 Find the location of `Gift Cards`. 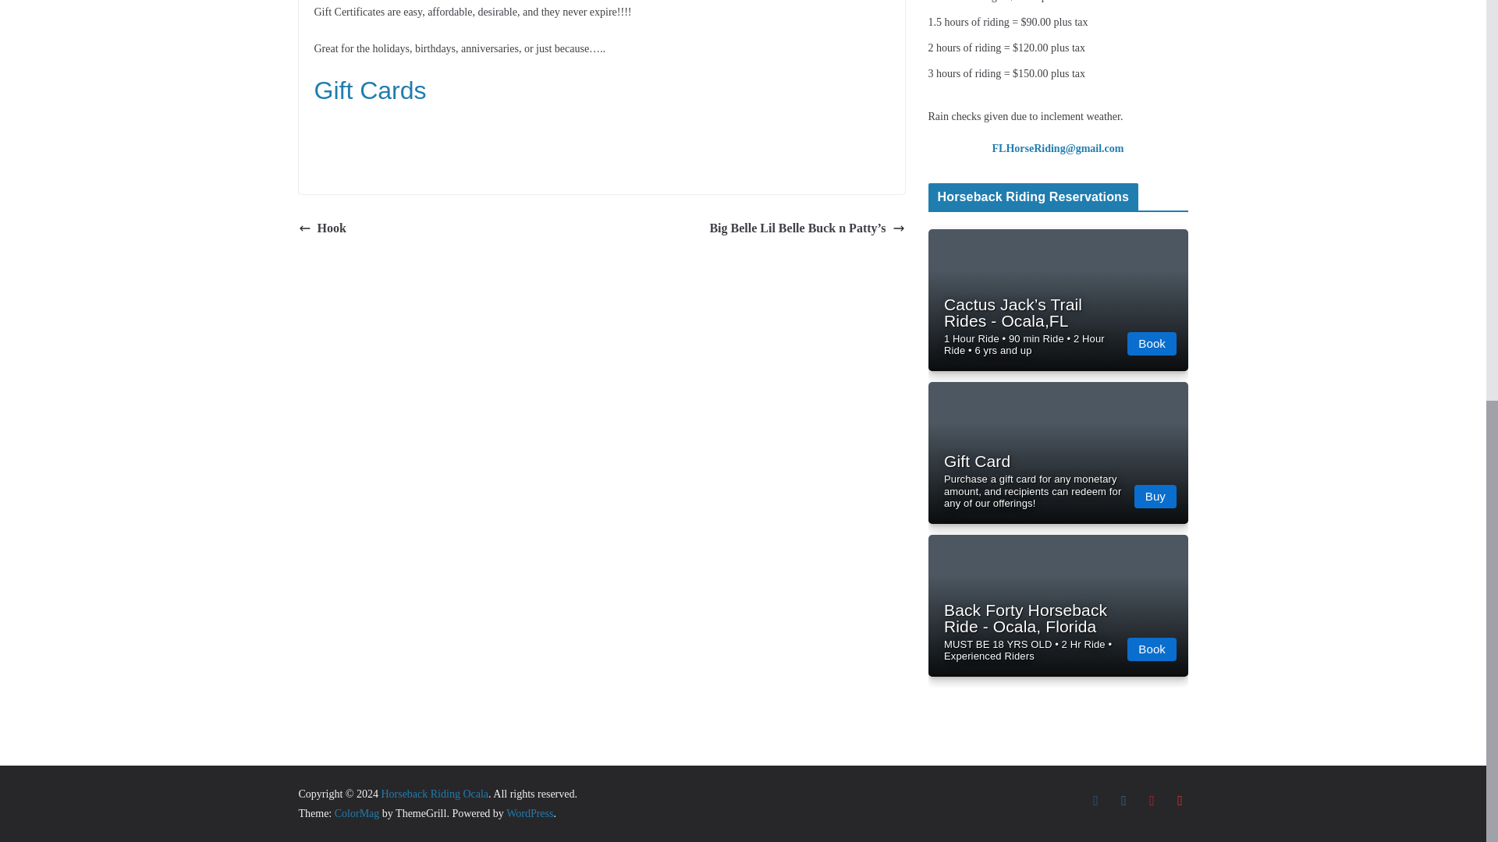

Gift Cards is located at coordinates (369, 90).